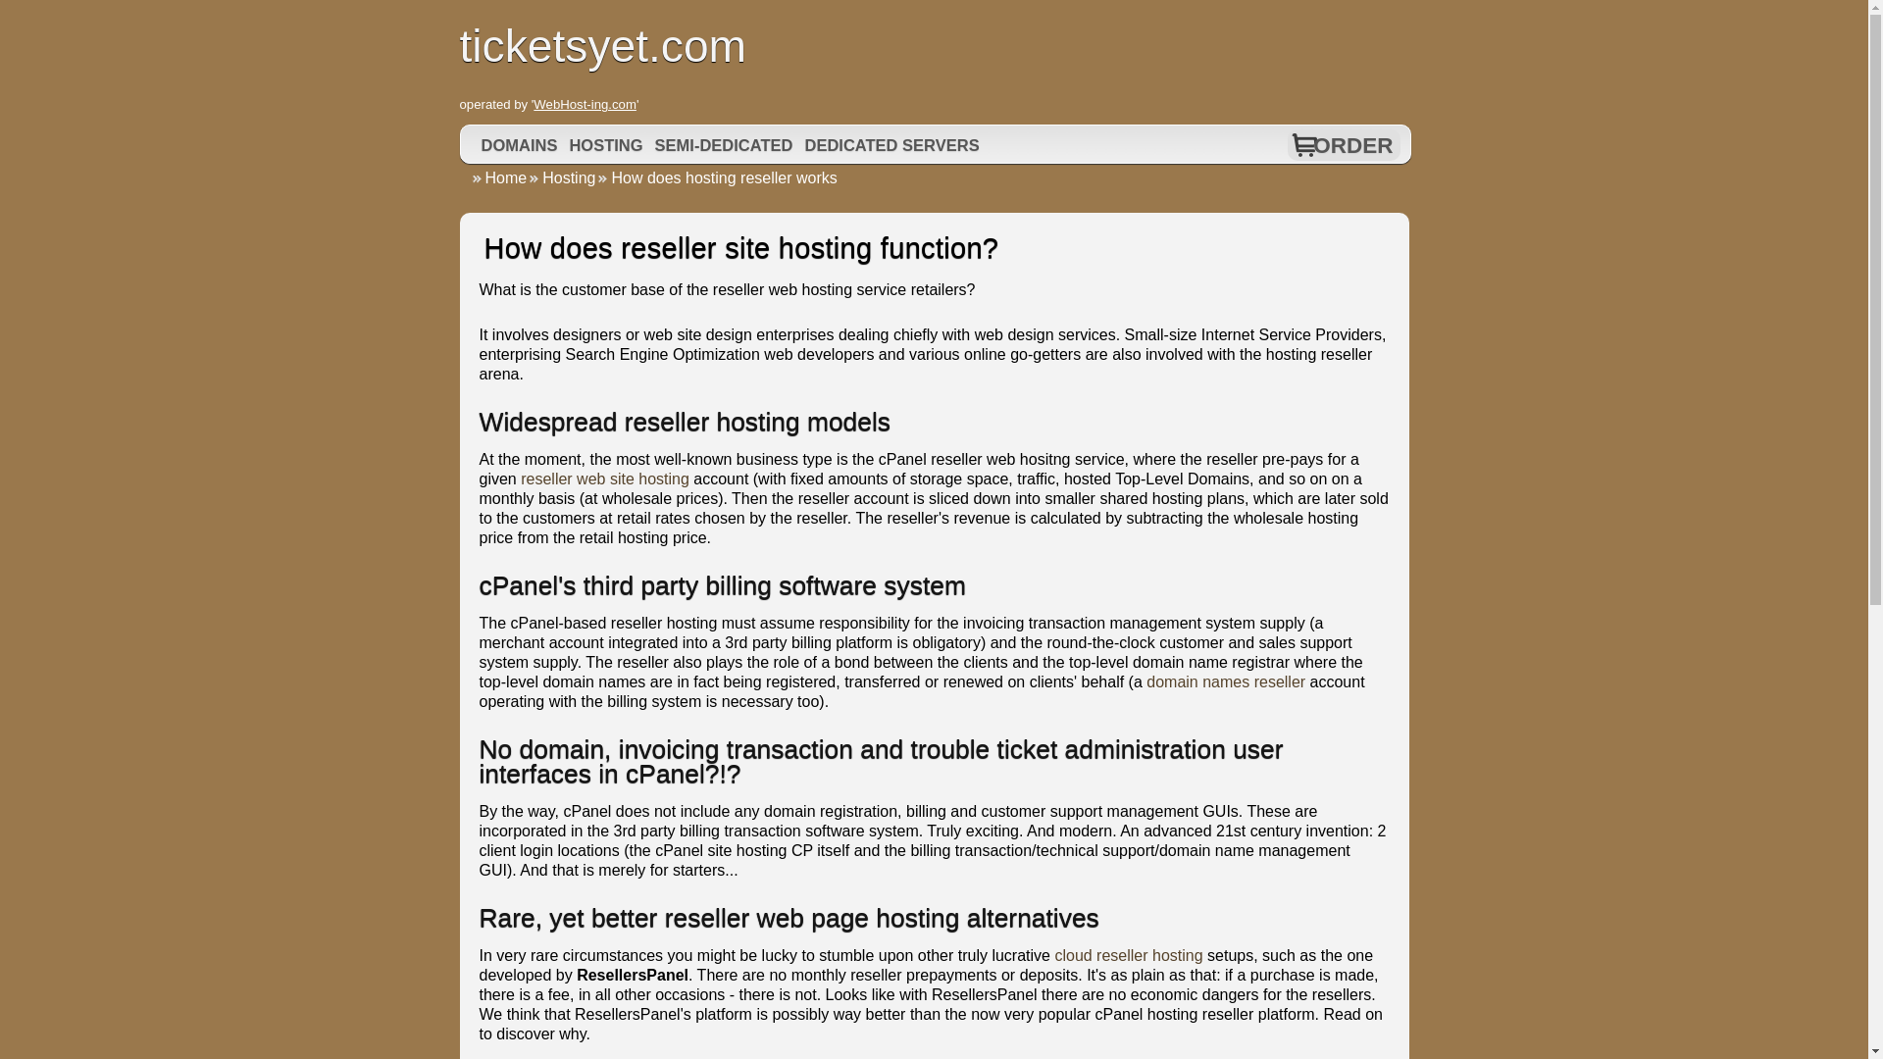 This screenshot has height=1059, width=1883. Describe the element at coordinates (520, 145) in the screenshot. I see `DOMAINS` at that location.